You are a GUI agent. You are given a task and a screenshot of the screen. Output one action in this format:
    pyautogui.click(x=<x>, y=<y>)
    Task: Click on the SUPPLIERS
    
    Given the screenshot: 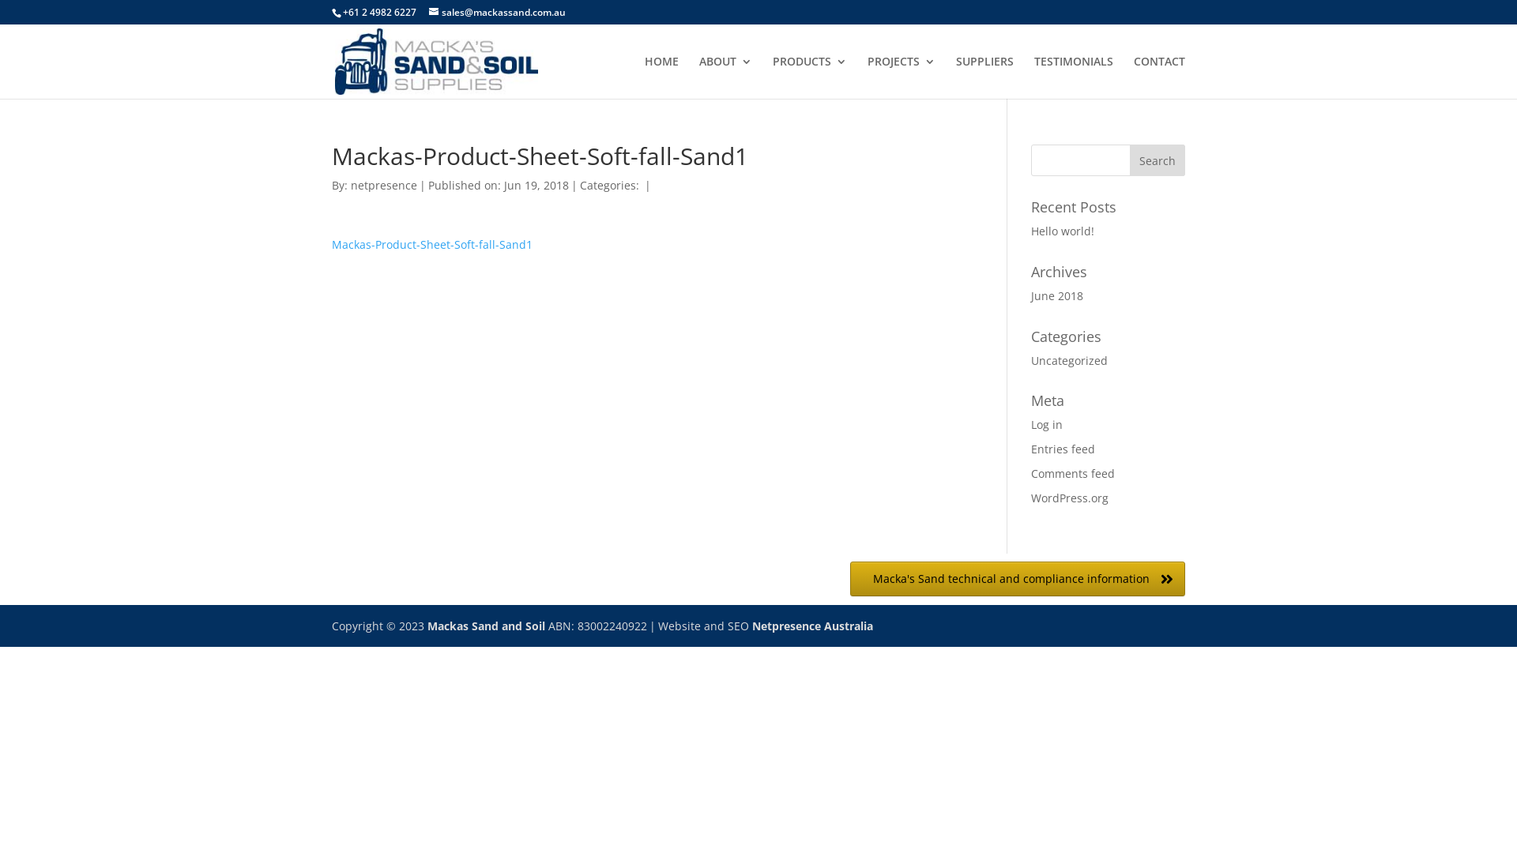 What is the action you would take?
    pyautogui.click(x=984, y=77)
    